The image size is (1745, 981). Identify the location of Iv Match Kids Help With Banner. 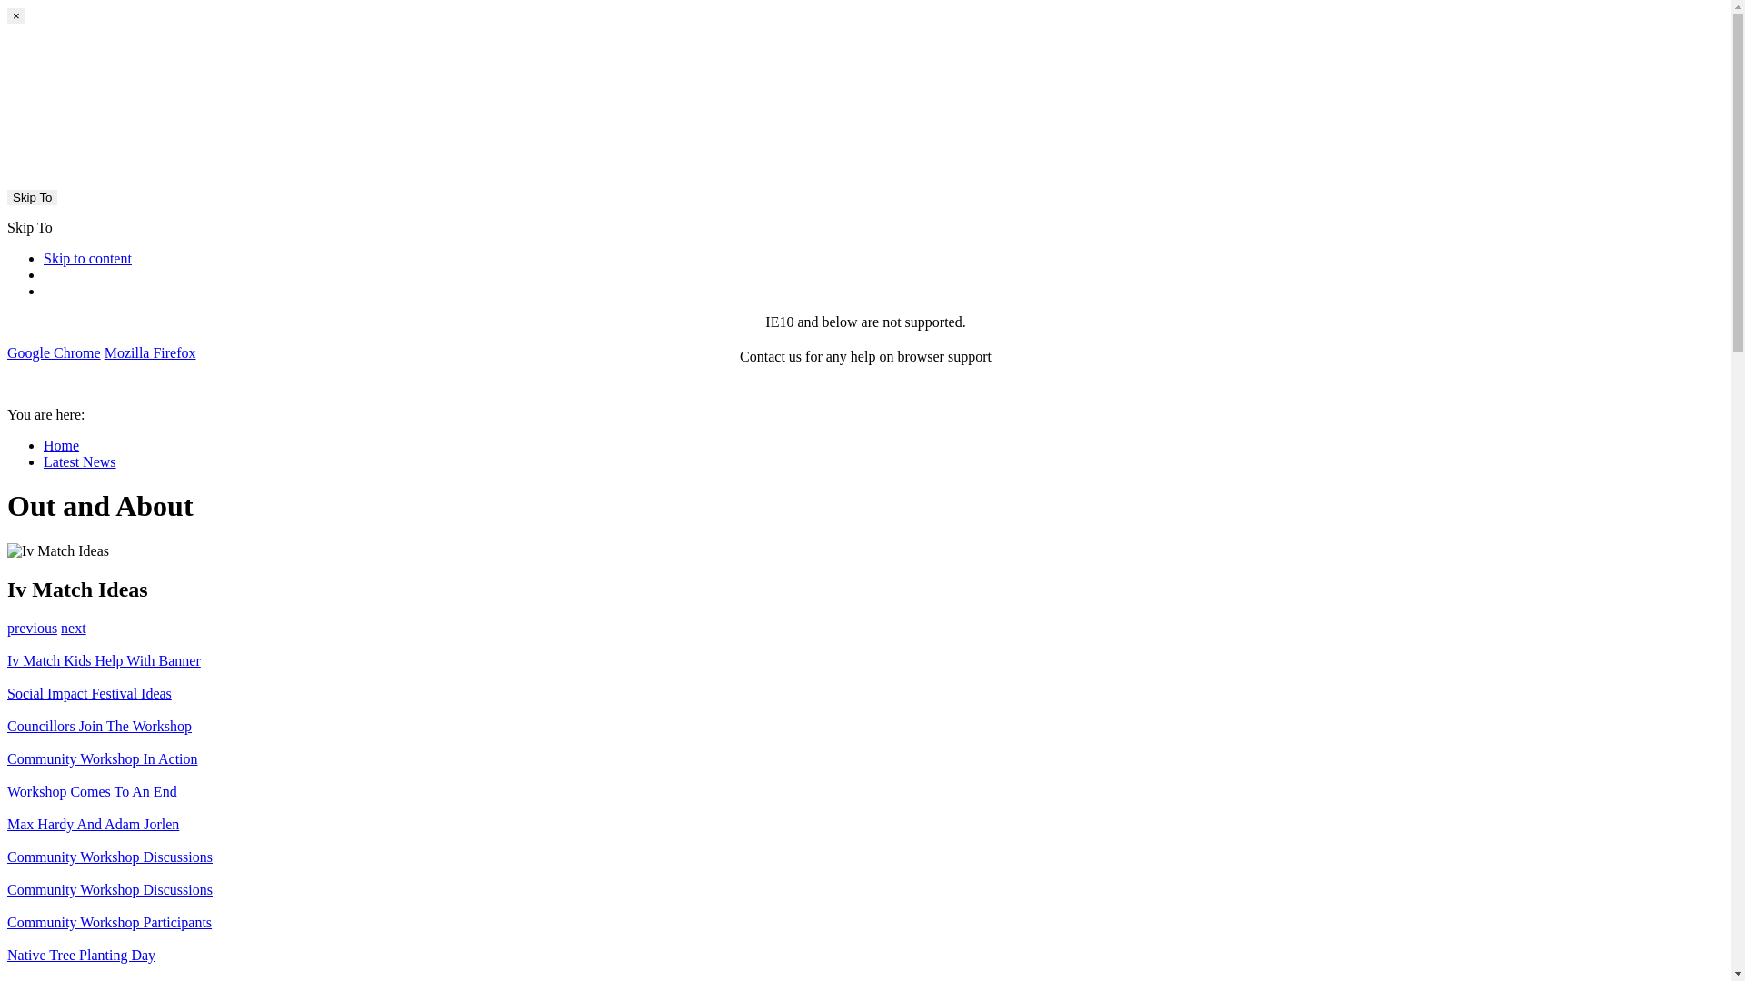
(865, 669).